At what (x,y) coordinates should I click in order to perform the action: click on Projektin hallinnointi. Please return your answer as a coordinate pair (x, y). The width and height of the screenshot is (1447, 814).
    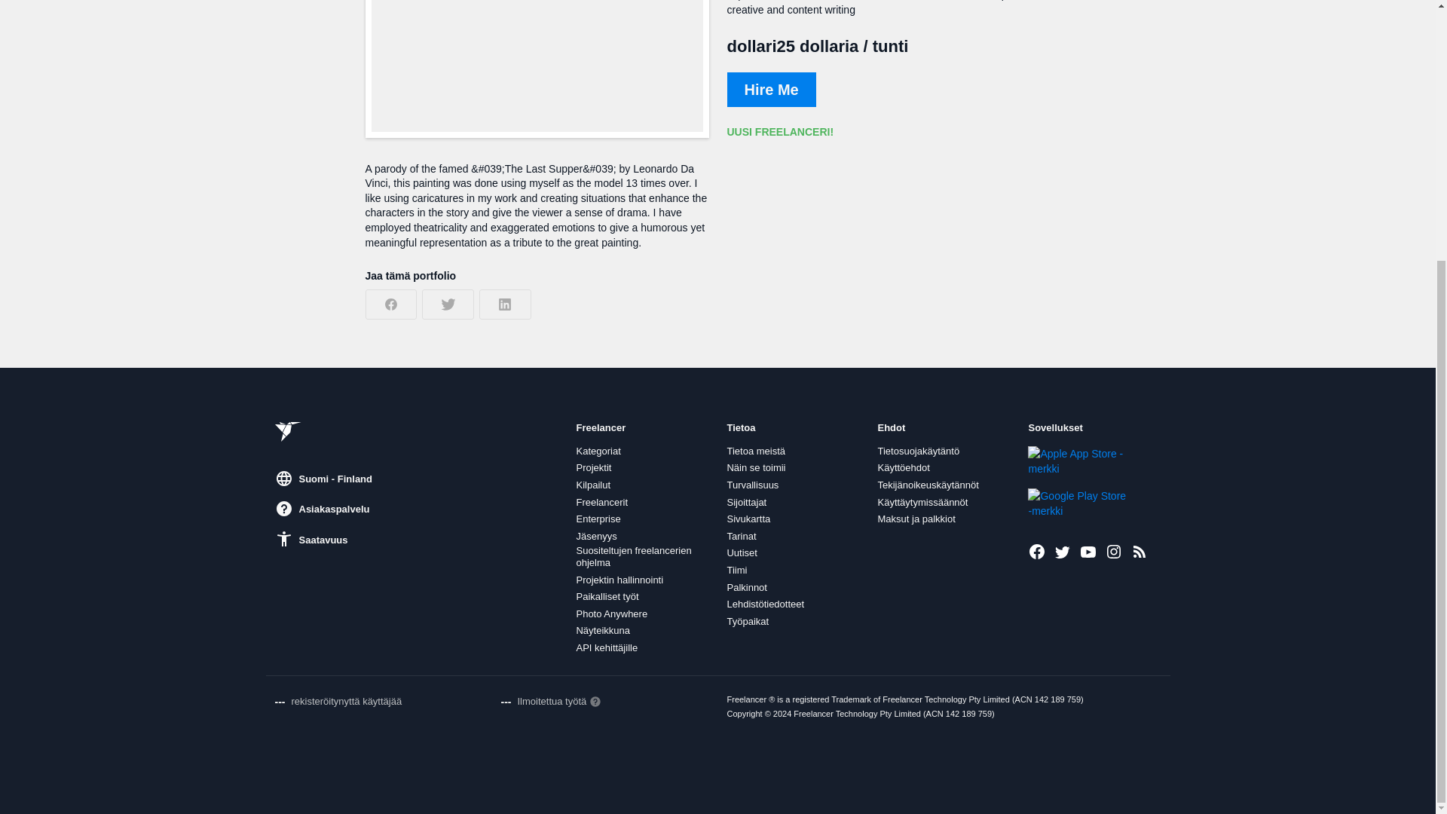
    Looking at the image, I should click on (619, 580).